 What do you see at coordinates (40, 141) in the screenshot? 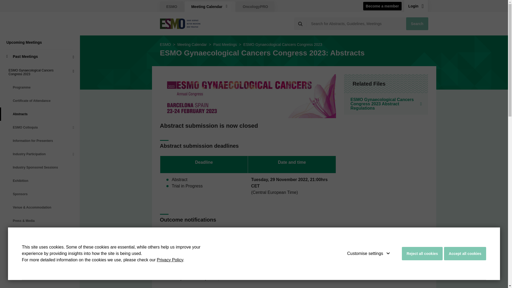
I see `Information for Presenters` at bounding box center [40, 141].